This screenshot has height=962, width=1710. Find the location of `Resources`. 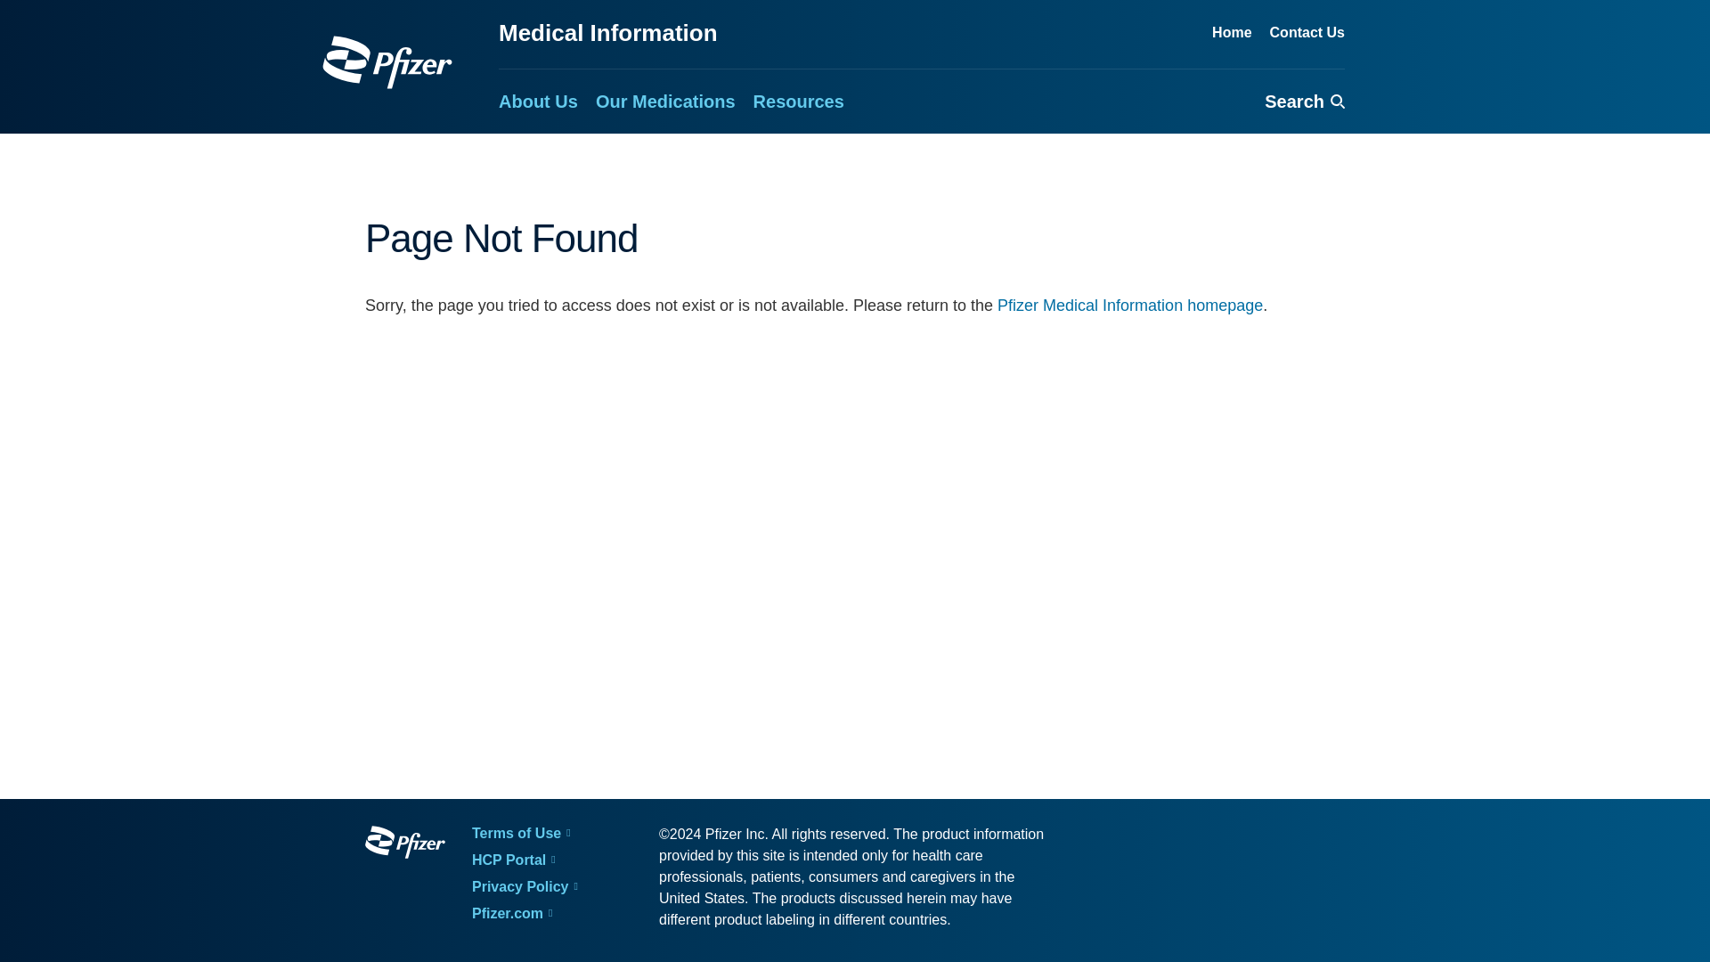

Resources is located at coordinates (799, 102).